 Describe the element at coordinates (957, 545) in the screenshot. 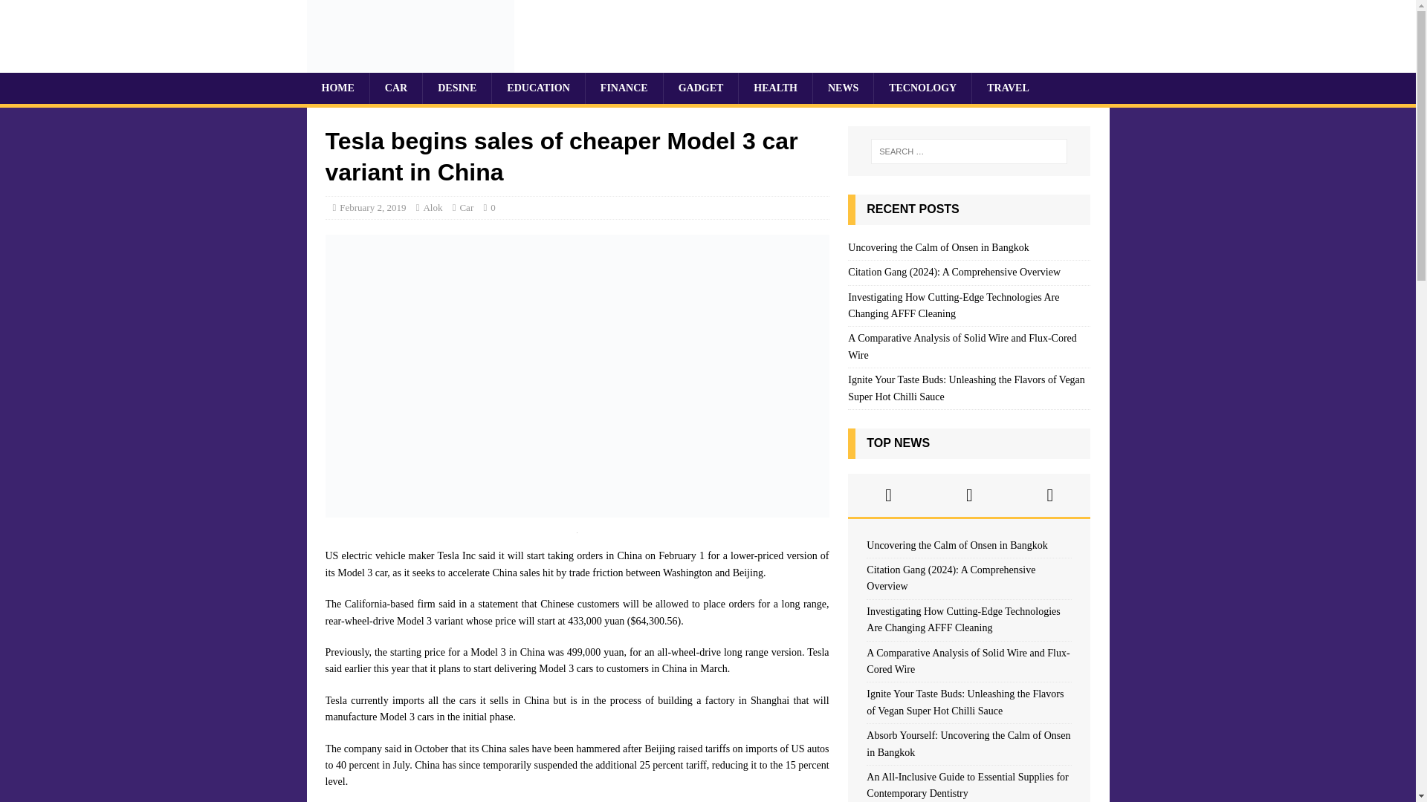

I see `Uncovering the Calm of Onsen in Bangkok` at that location.